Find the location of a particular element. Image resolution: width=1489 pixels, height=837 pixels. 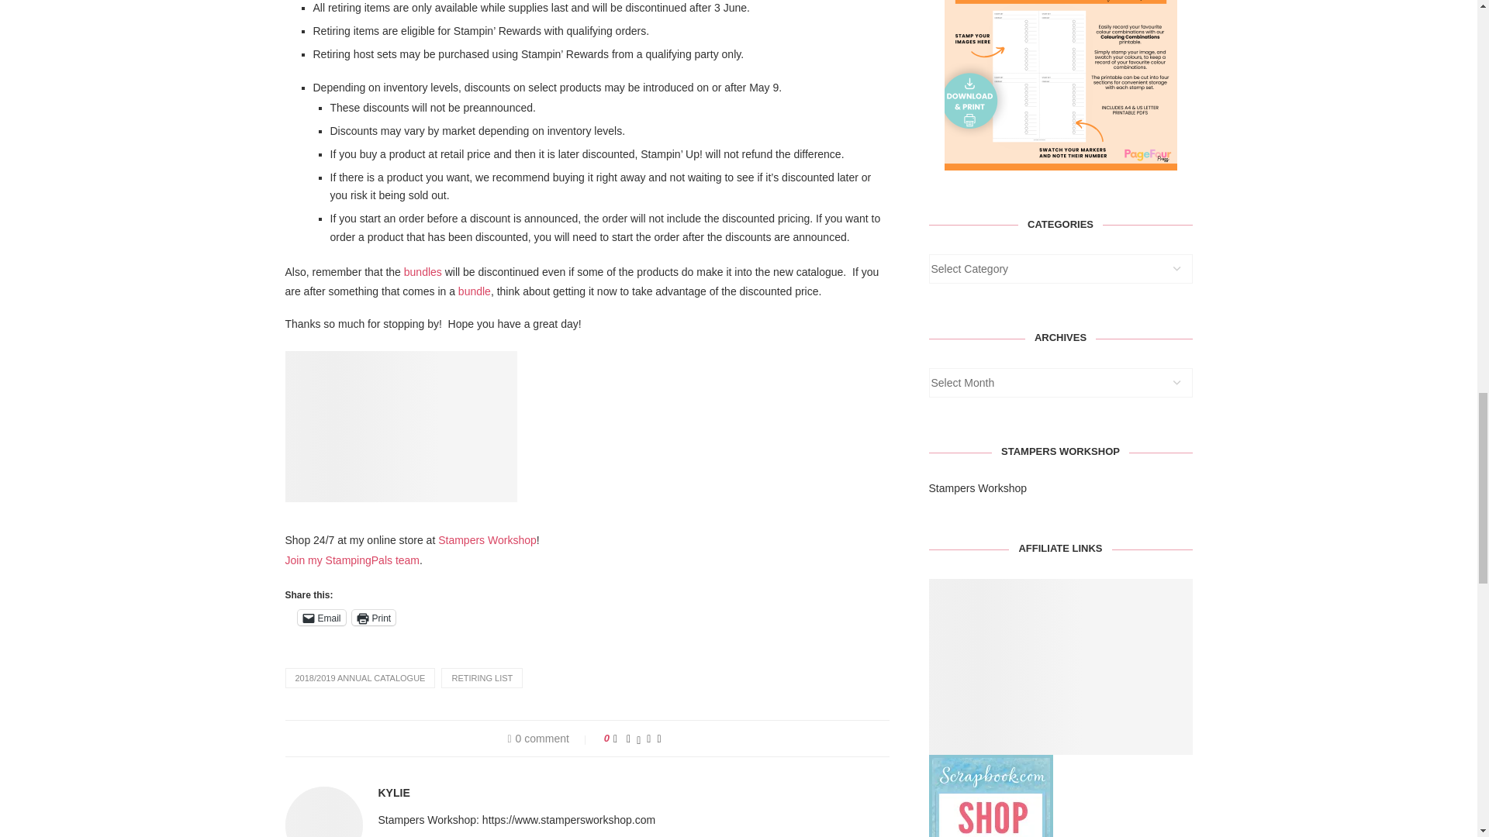

Stampers Workshop is located at coordinates (487, 540).